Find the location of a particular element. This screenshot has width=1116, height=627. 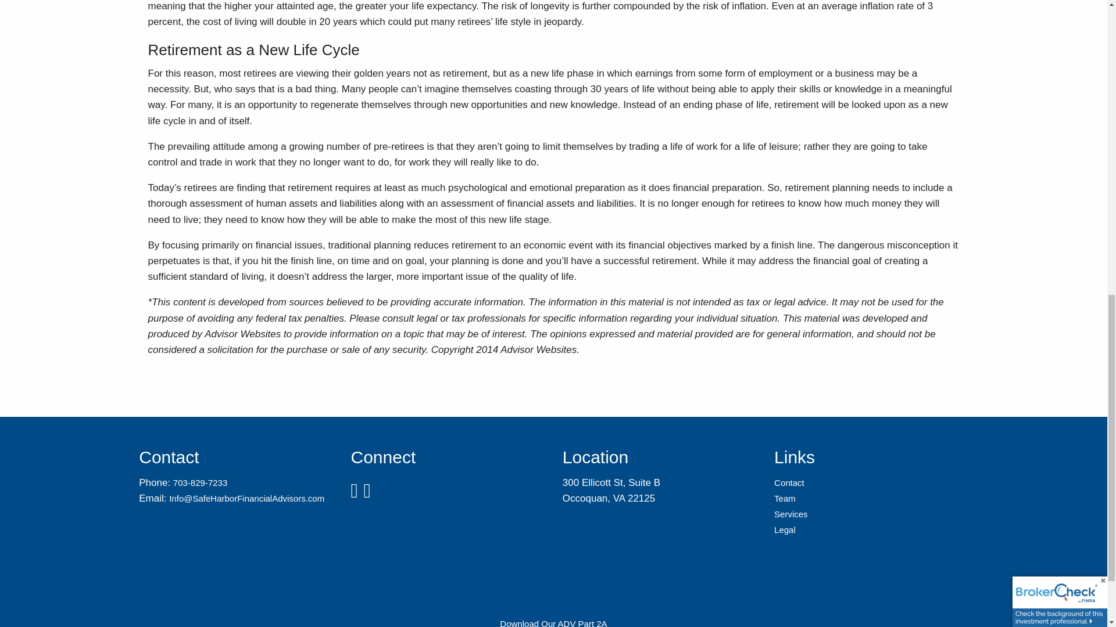

Our Services and Fees is located at coordinates (791, 514).